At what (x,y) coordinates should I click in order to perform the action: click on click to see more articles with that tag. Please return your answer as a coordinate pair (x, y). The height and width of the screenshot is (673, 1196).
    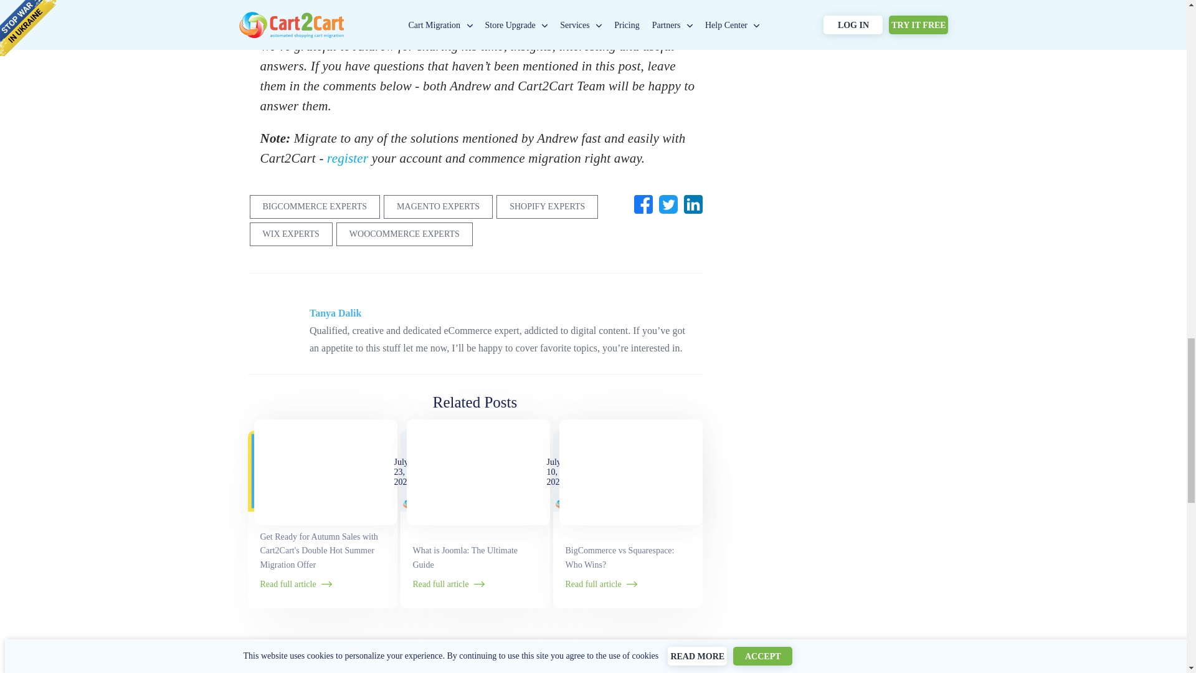
    Looking at the image, I should click on (314, 207).